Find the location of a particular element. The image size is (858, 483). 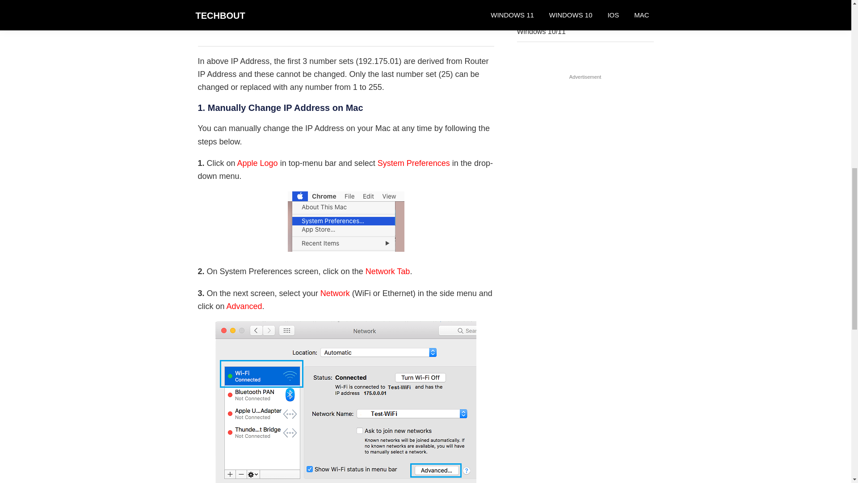

Advertisement is located at coordinates (345, 23).